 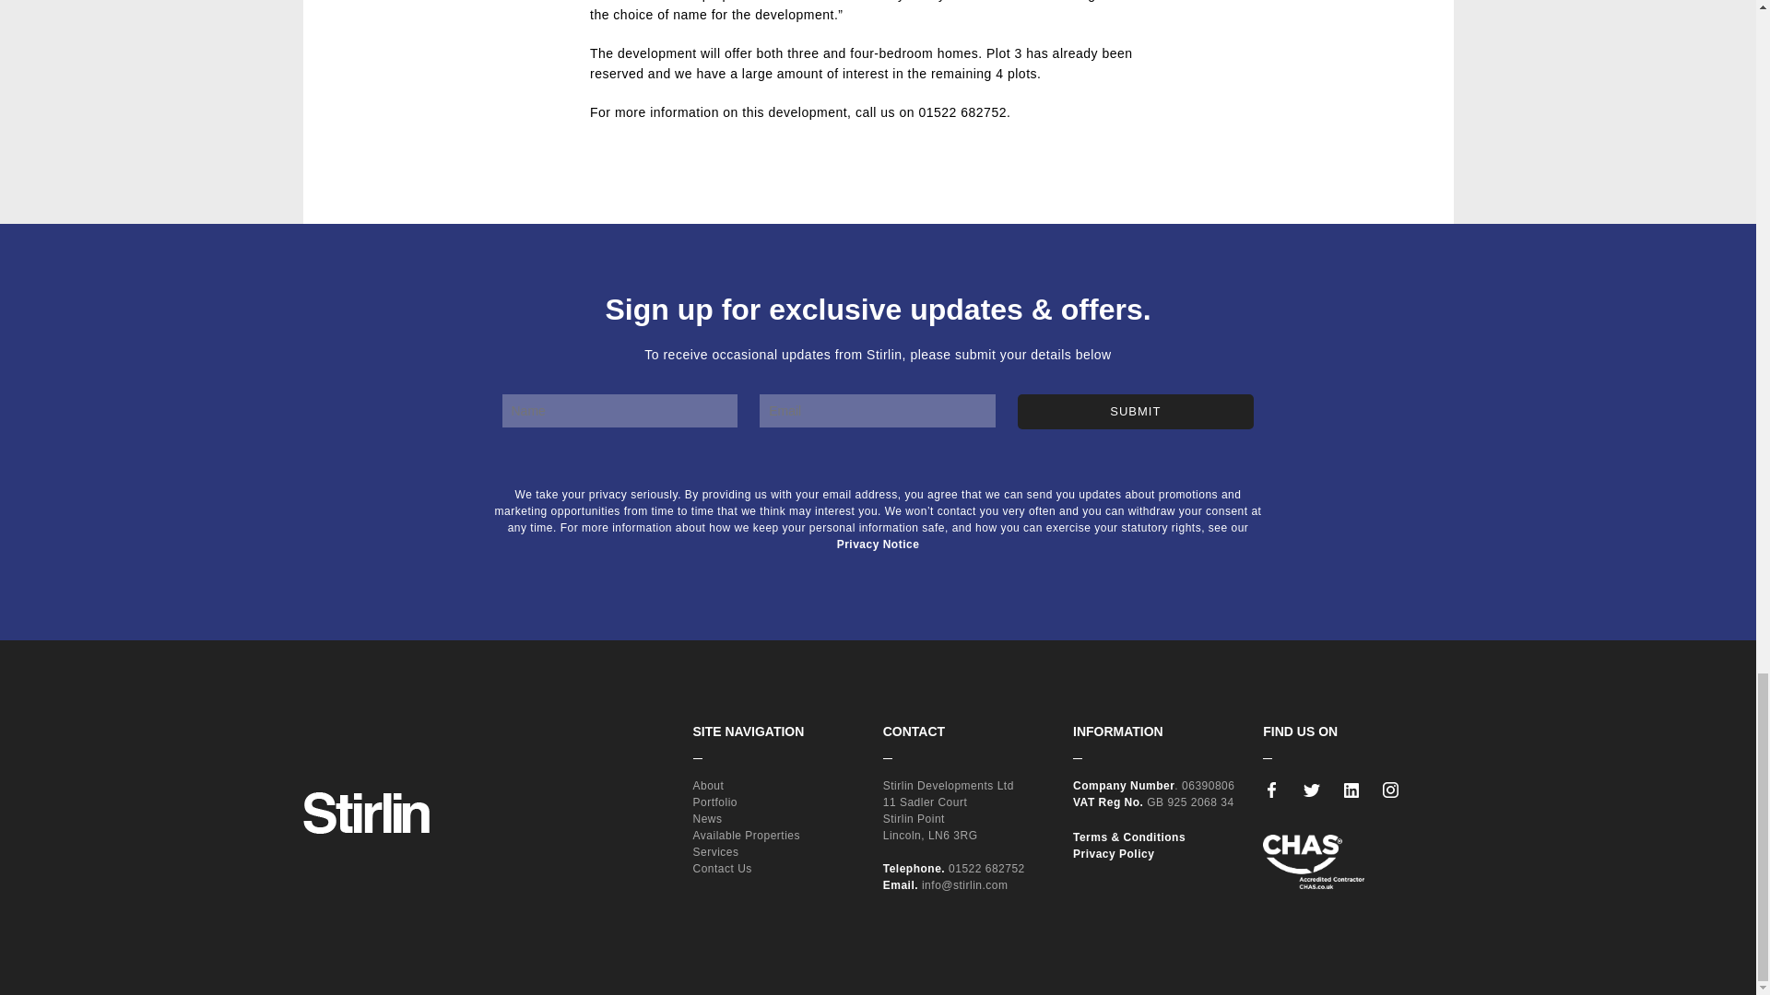 I want to click on Portfolio, so click(x=715, y=802).